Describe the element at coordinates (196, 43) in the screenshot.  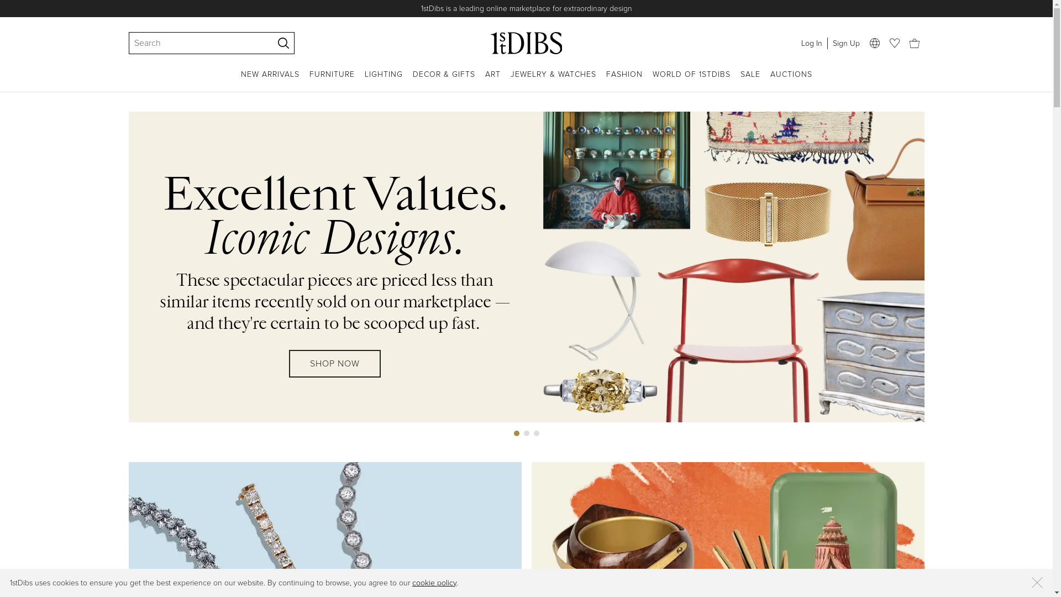
I see `Search` at that location.